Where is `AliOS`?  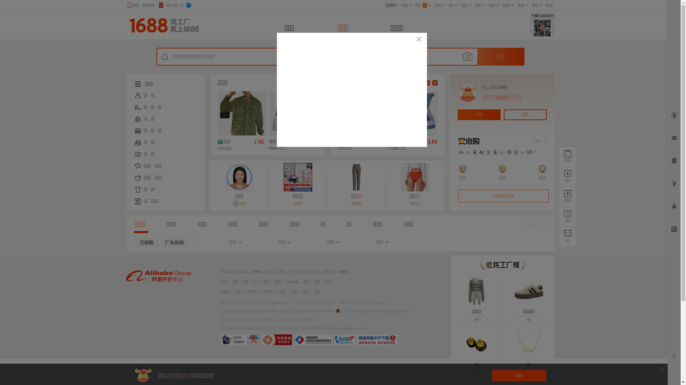
AliOS is located at coordinates (343, 272).